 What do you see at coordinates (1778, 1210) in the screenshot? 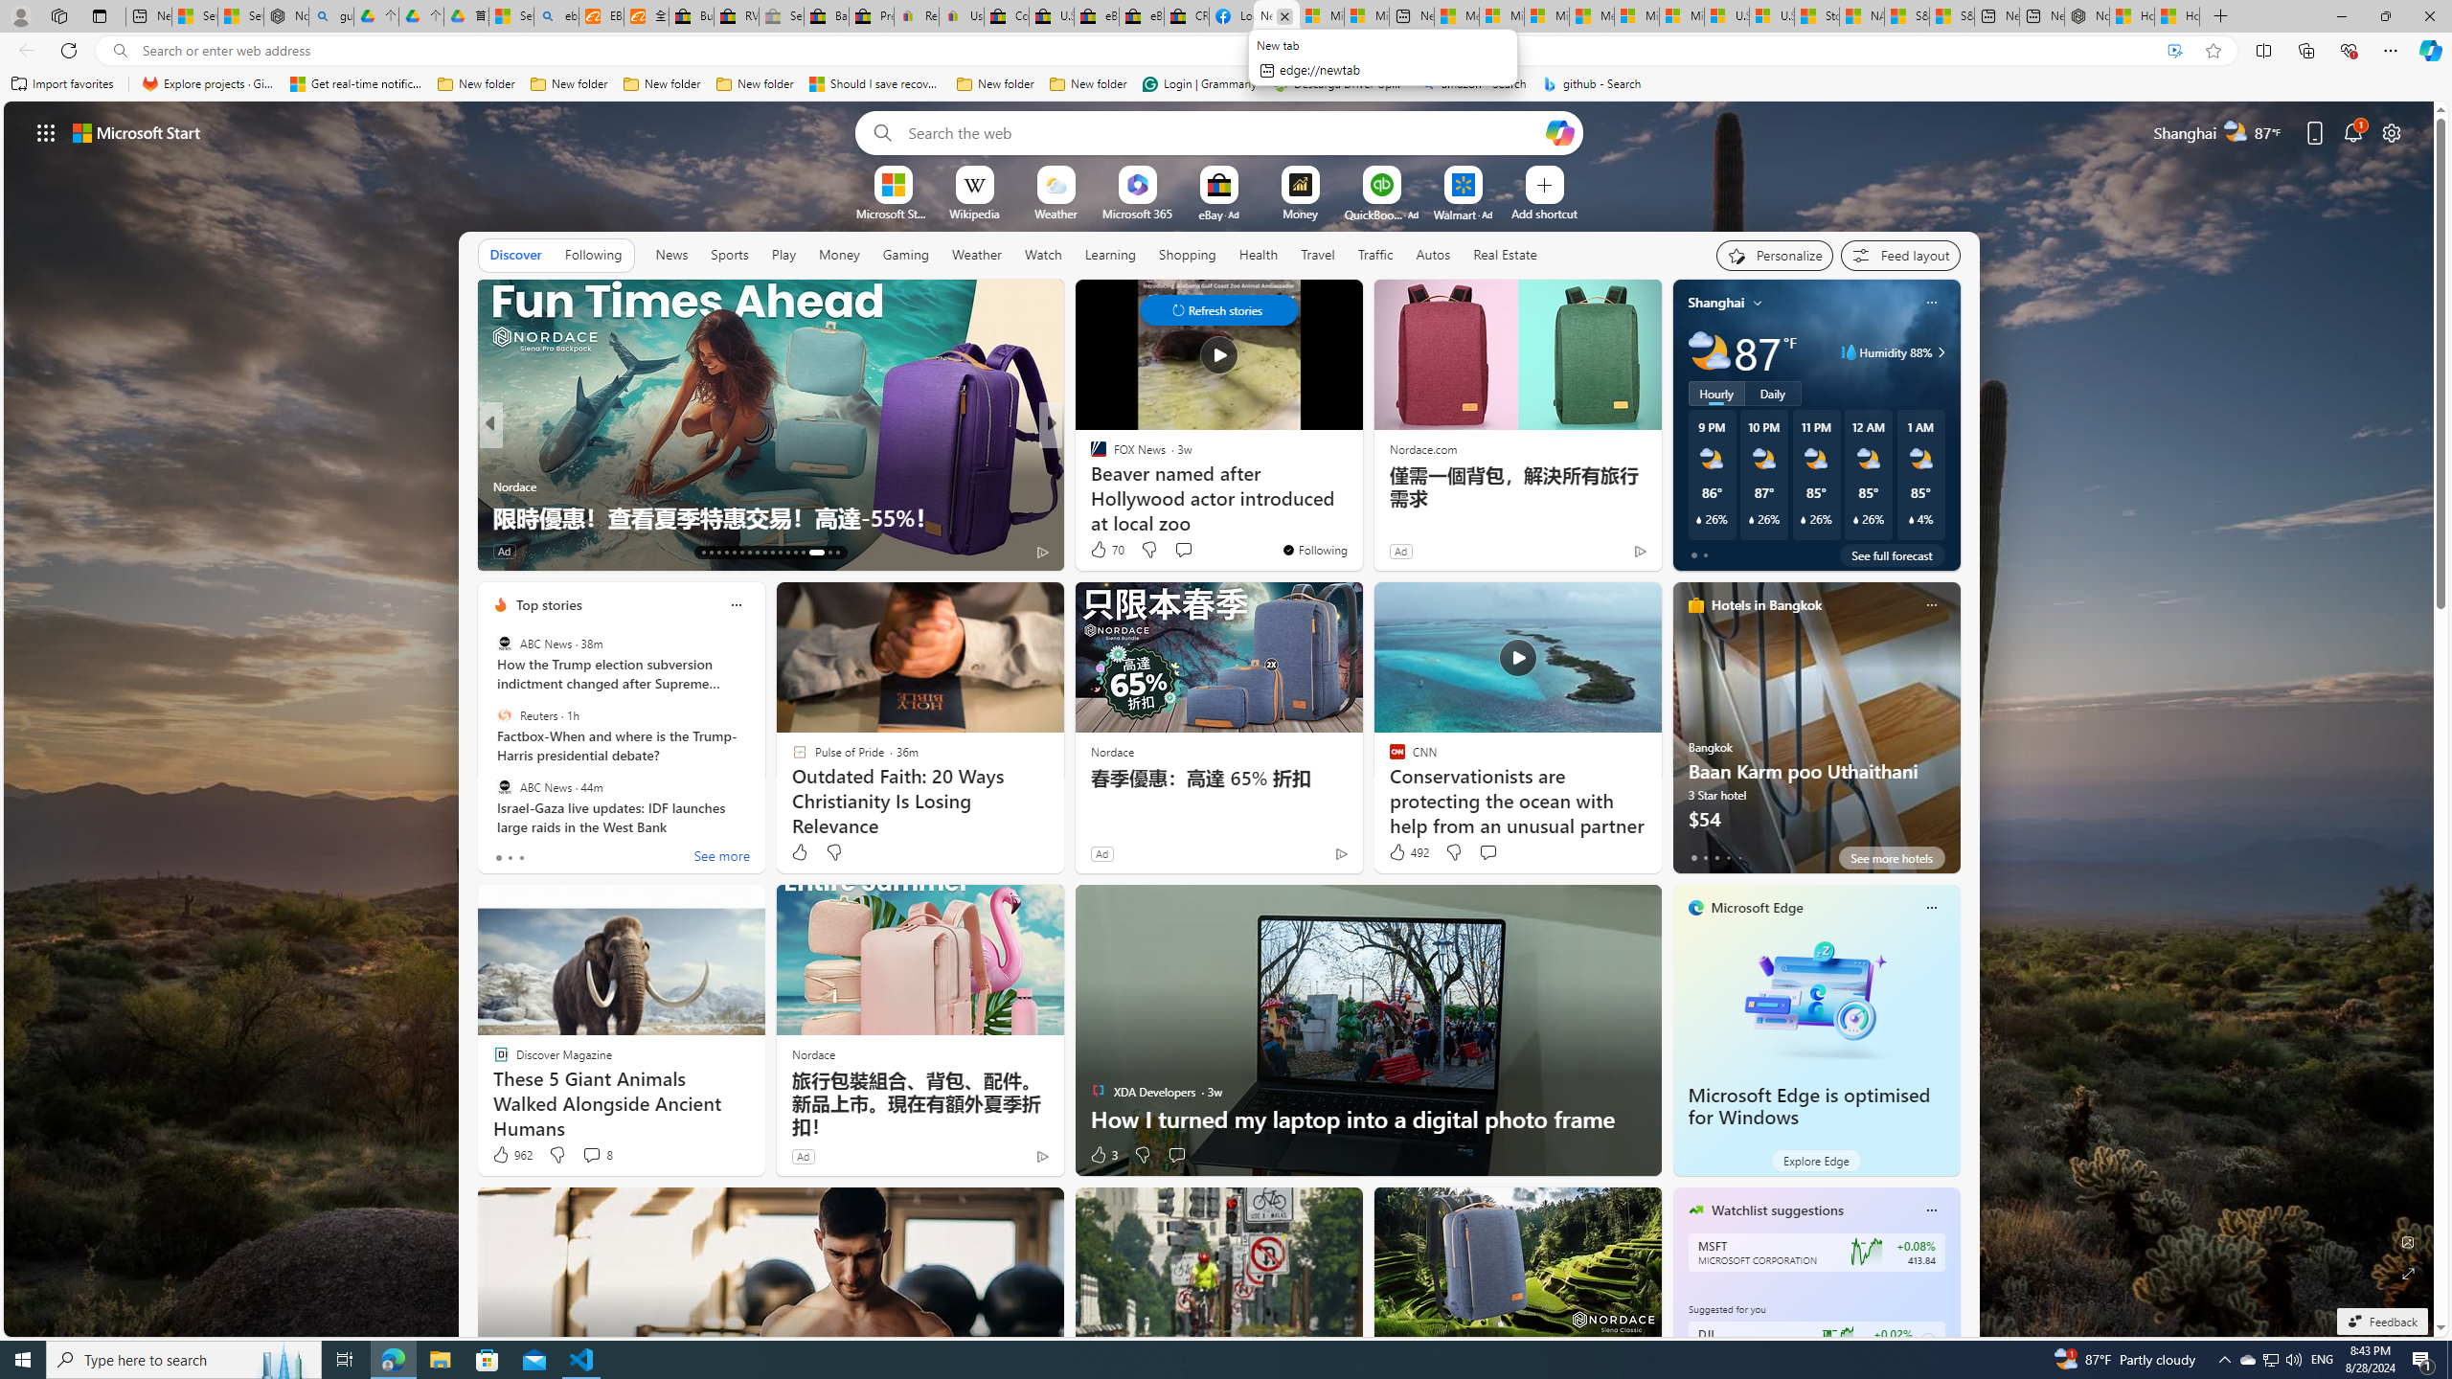
I see `Watchlist suggestions` at bounding box center [1778, 1210].